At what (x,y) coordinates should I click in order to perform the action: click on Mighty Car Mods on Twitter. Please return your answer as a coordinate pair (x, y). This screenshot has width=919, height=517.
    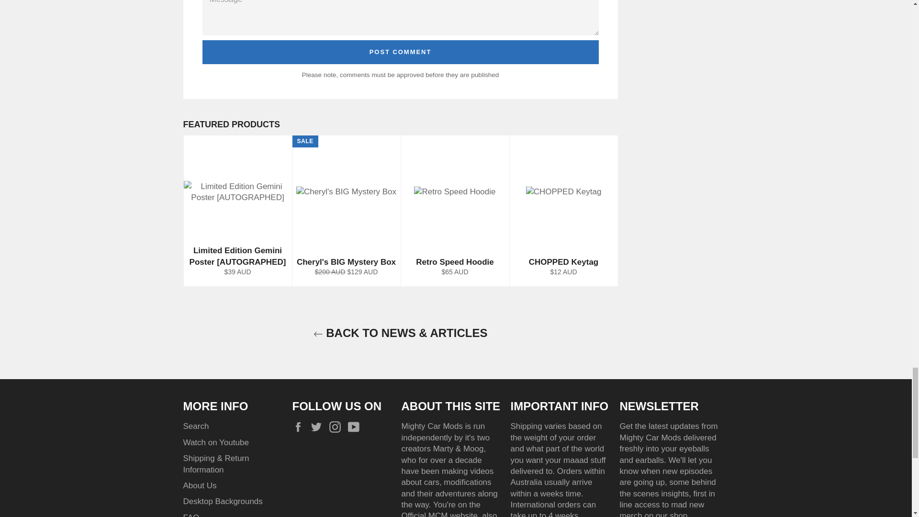
    Looking at the image, I should click on (319, 427).